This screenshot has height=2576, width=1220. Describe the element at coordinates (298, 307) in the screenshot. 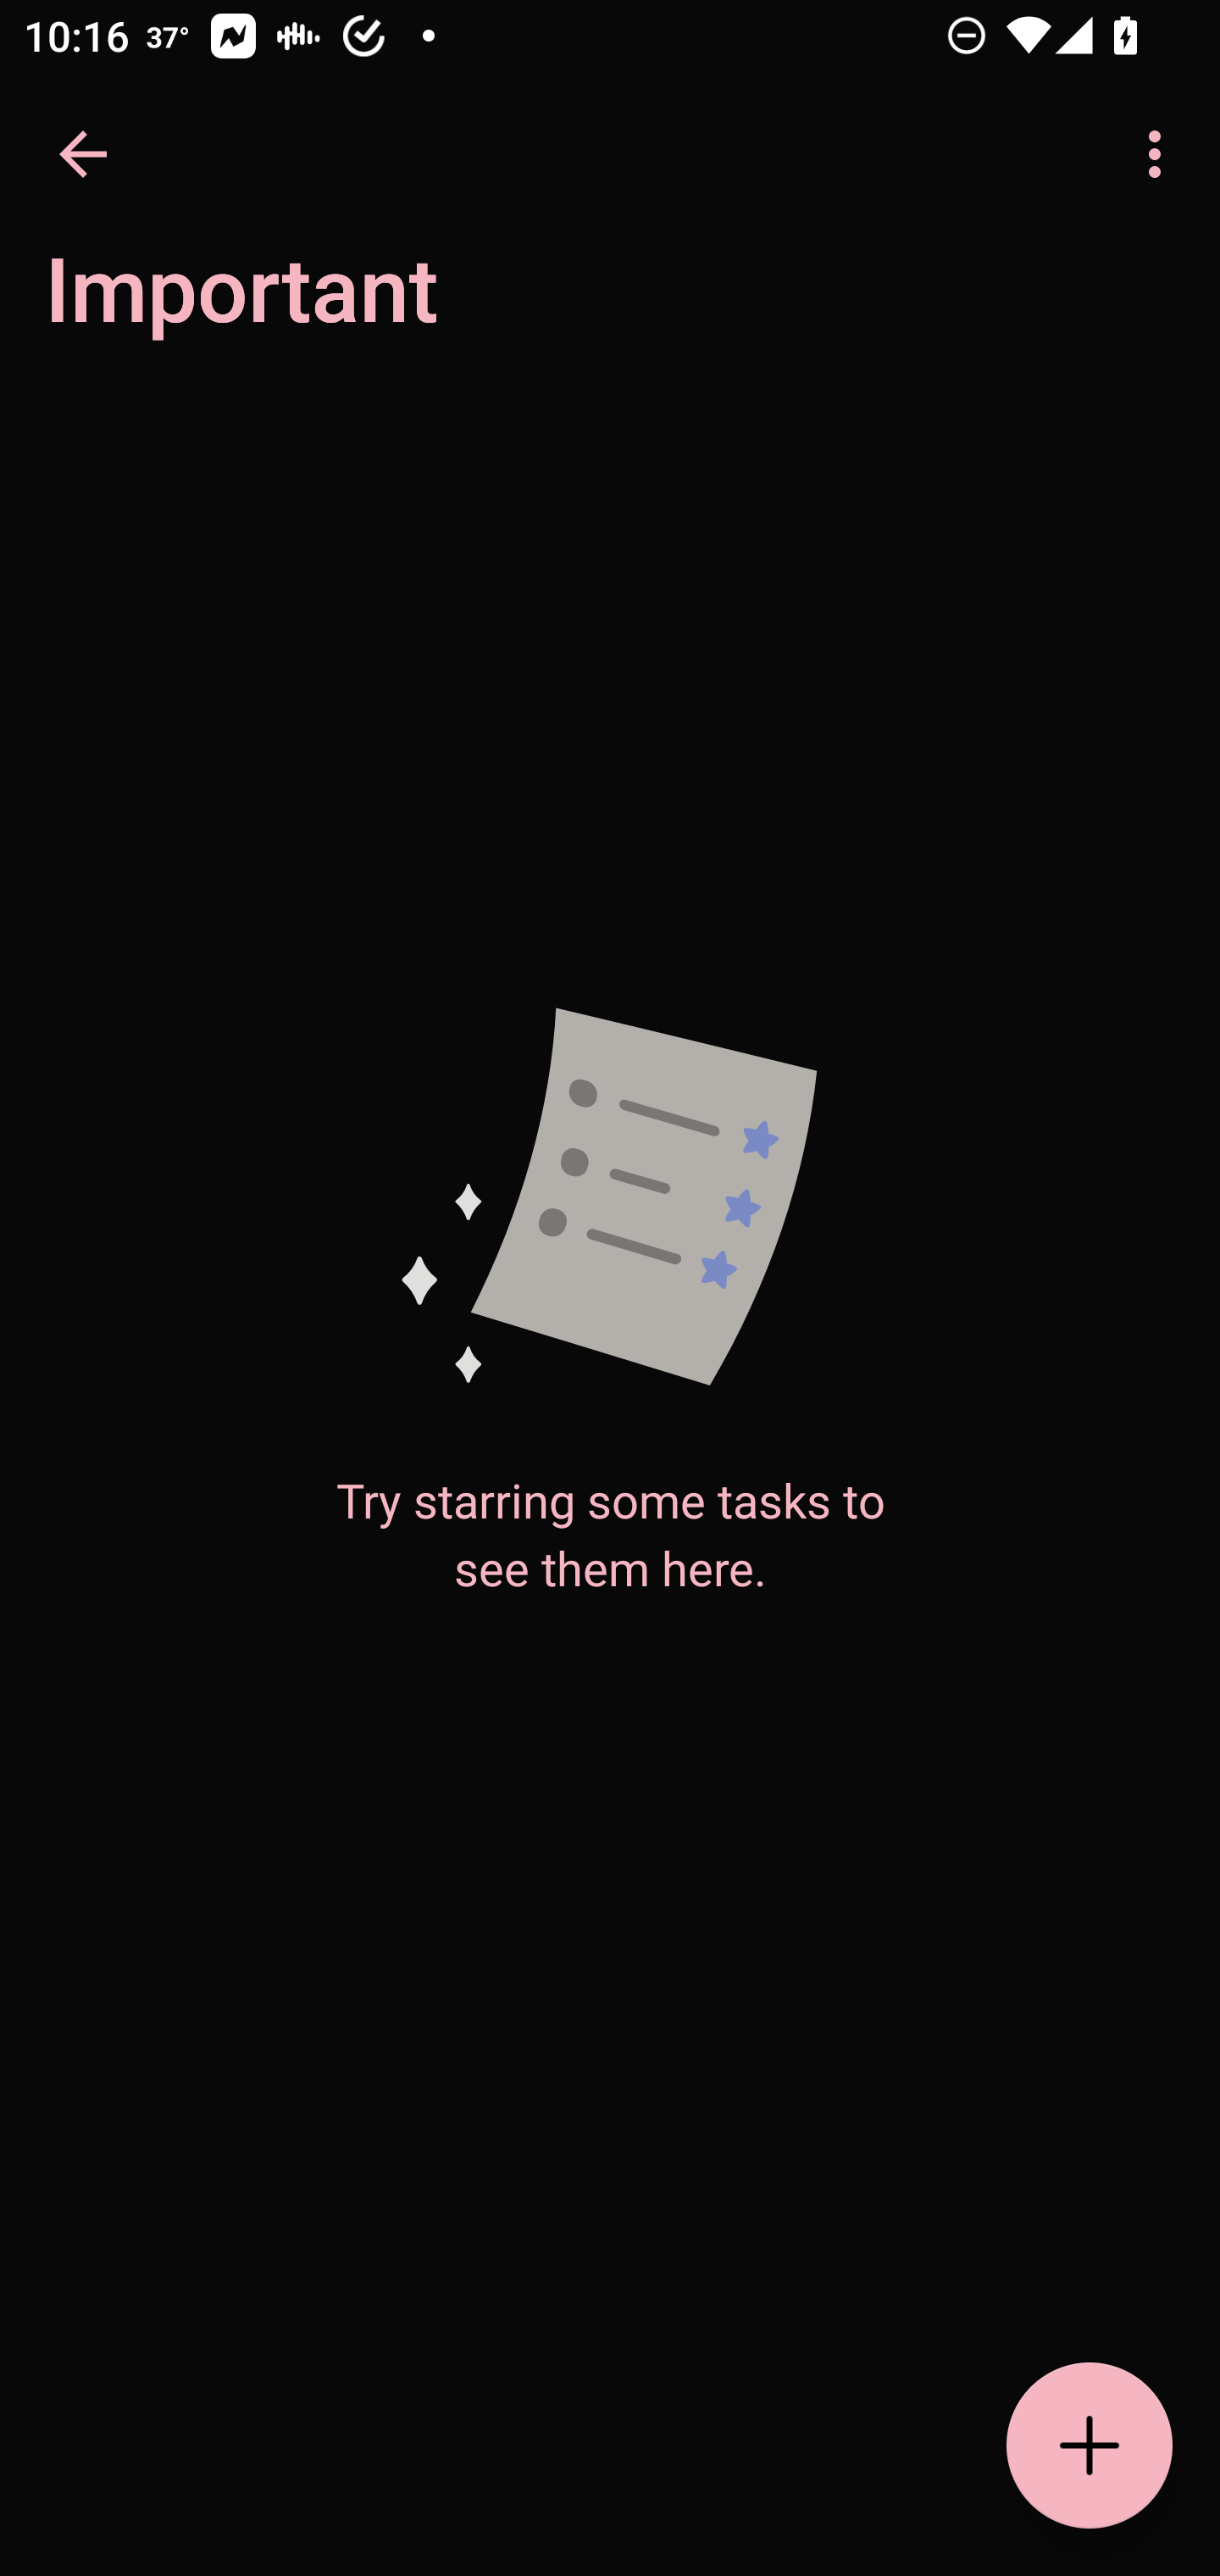

I see `My Day, 0 tasks` at that location.